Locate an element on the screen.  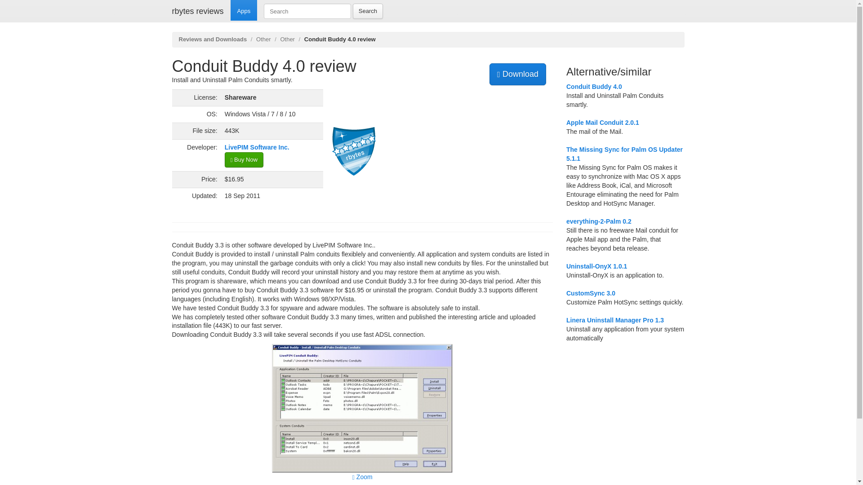
Uninstall-OnyX 1.0.1 is located at coordinates (596, 266).